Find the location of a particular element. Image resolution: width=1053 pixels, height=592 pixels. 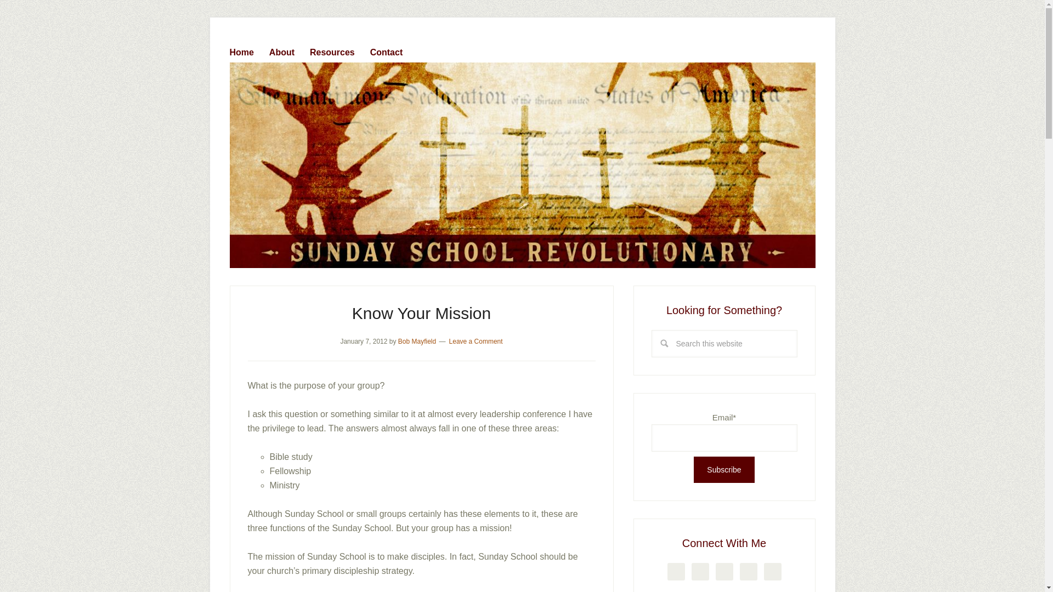

Leave a Comment is located at coordinates (476, 341).